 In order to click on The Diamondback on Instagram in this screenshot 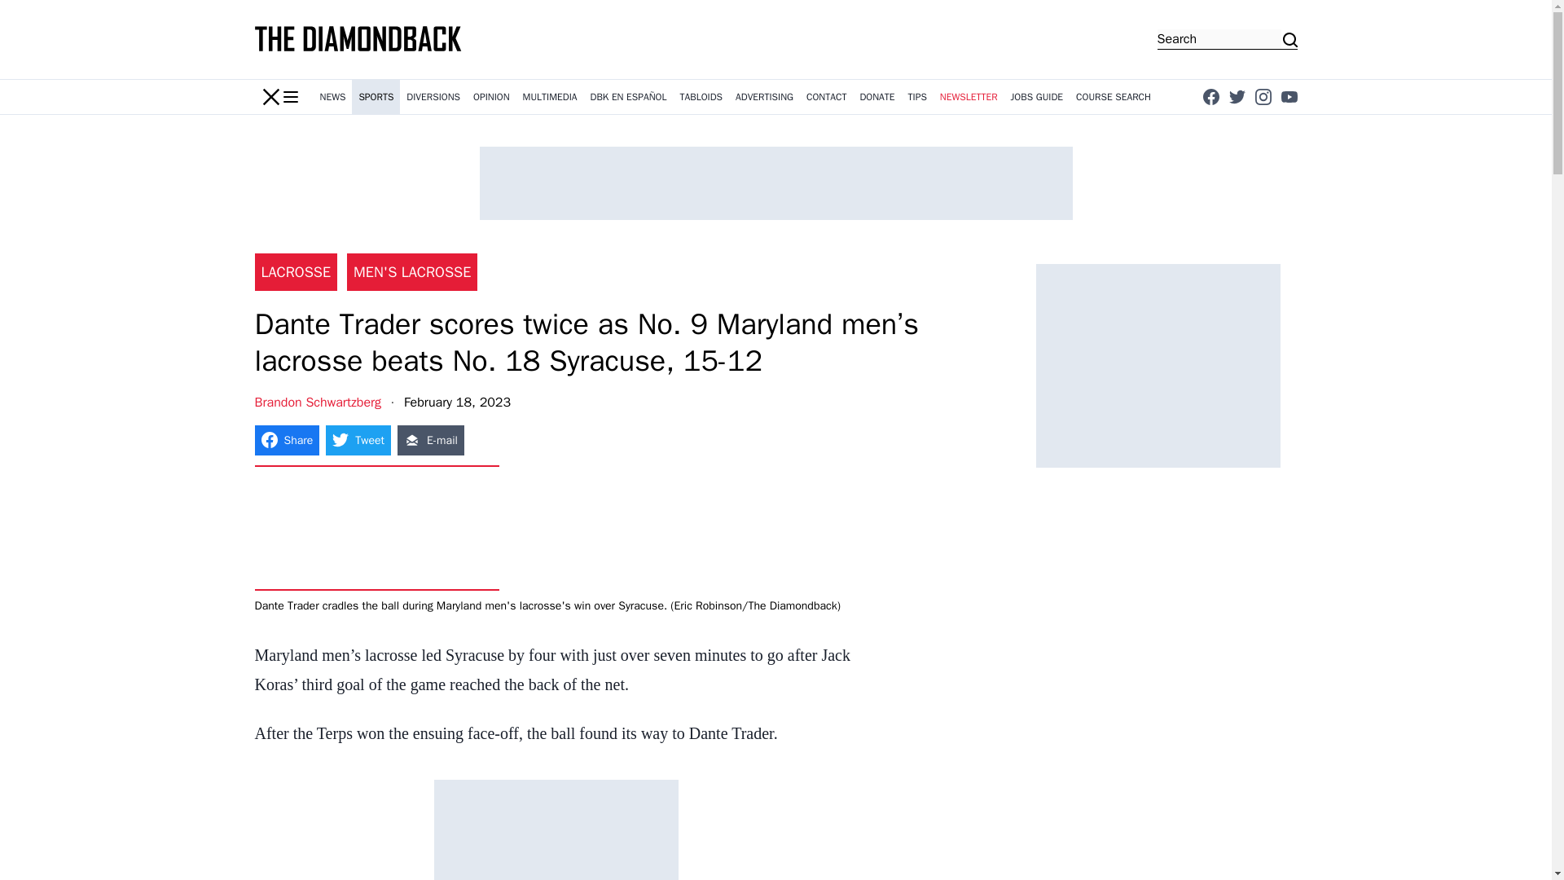, I will do `click(1262, 96)`.